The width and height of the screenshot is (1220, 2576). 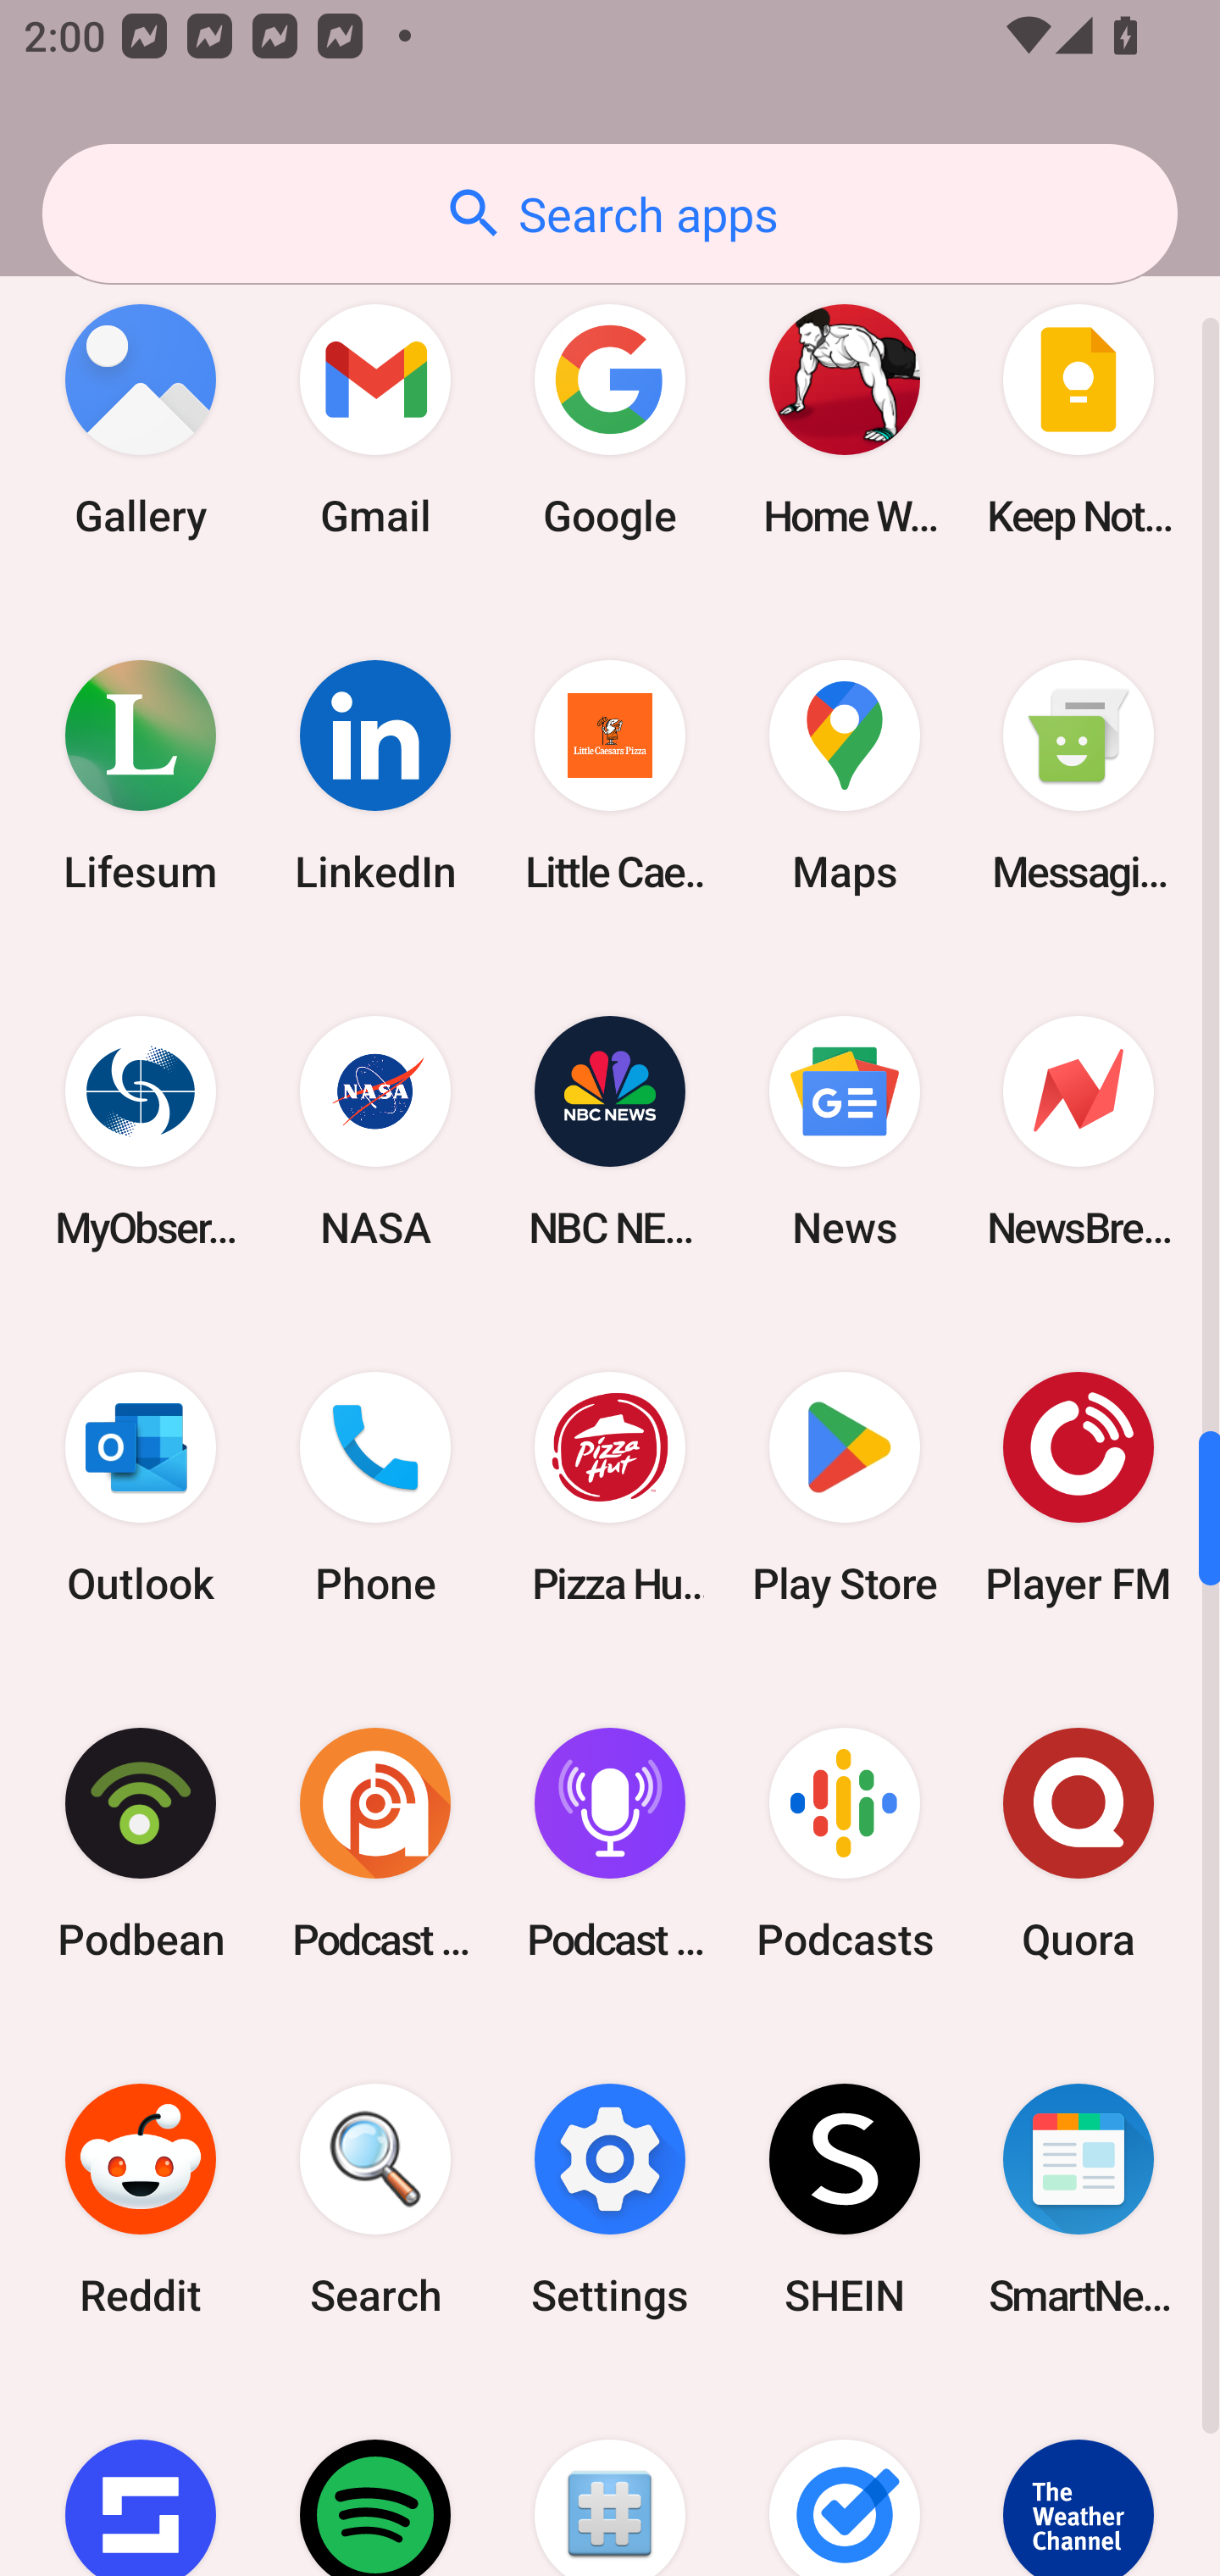 What do you see at coordinates (844, 2476) in the screenshot?
I see `Tasks` at bounding box center [844, 2476].